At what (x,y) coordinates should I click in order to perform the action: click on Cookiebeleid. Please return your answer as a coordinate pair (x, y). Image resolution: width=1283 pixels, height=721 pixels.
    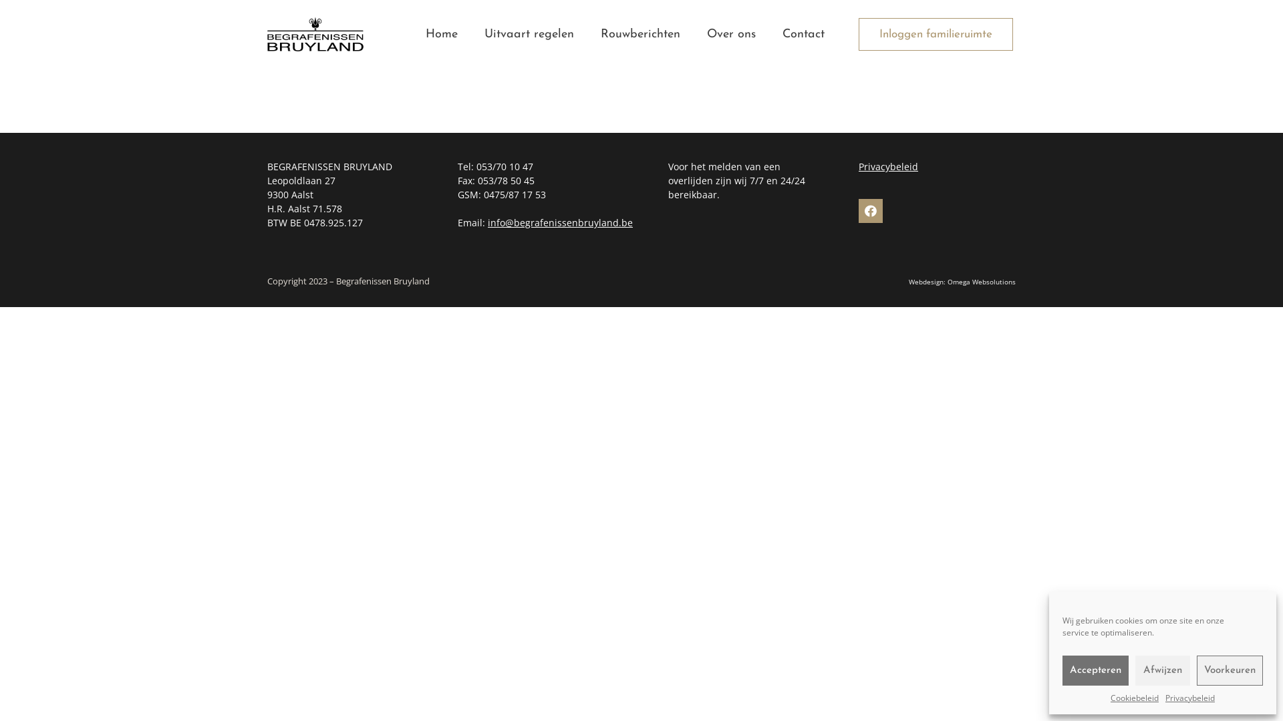
    Looking at the image, I should click on (1135, 698).